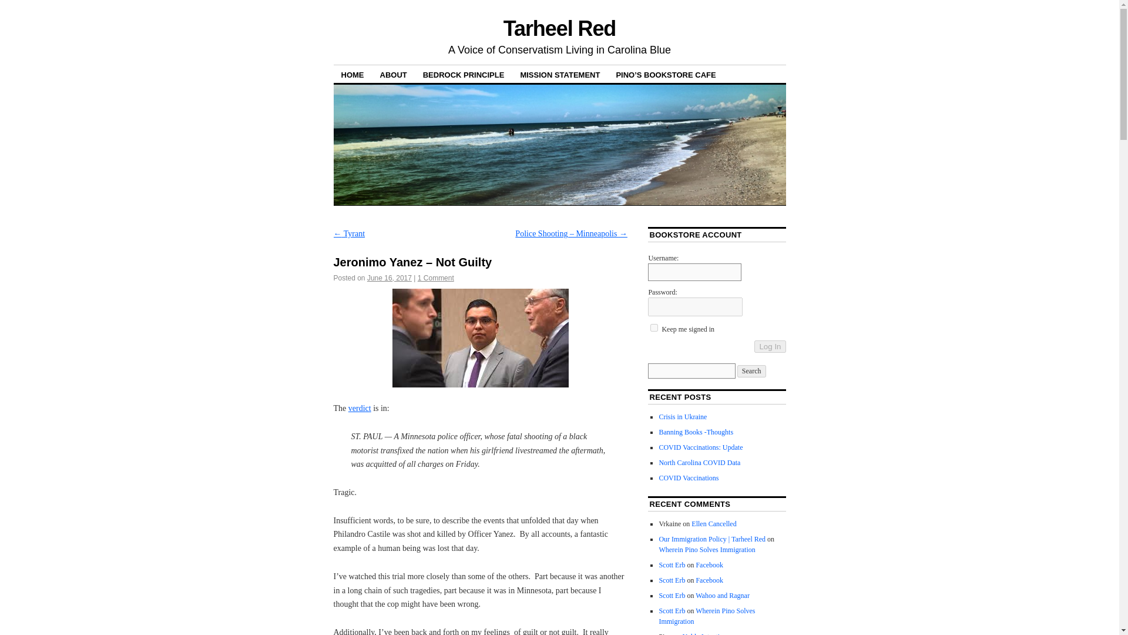 The height and width of the screenshot is (635, 1128). What do you see at coordinates (559, 28) in the screenshot?
I see `Tarheel Red` at bounding box center [559, 28].